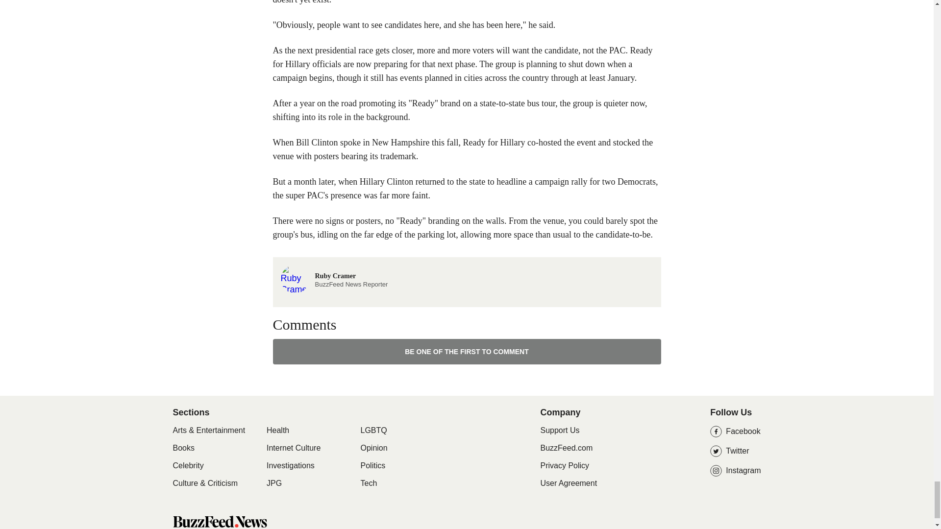 This screenshot has width=941, height=529. What do you see at coordinates (183, 448) in the screenshot?
I see `Books` at bounding box center [183, 448].